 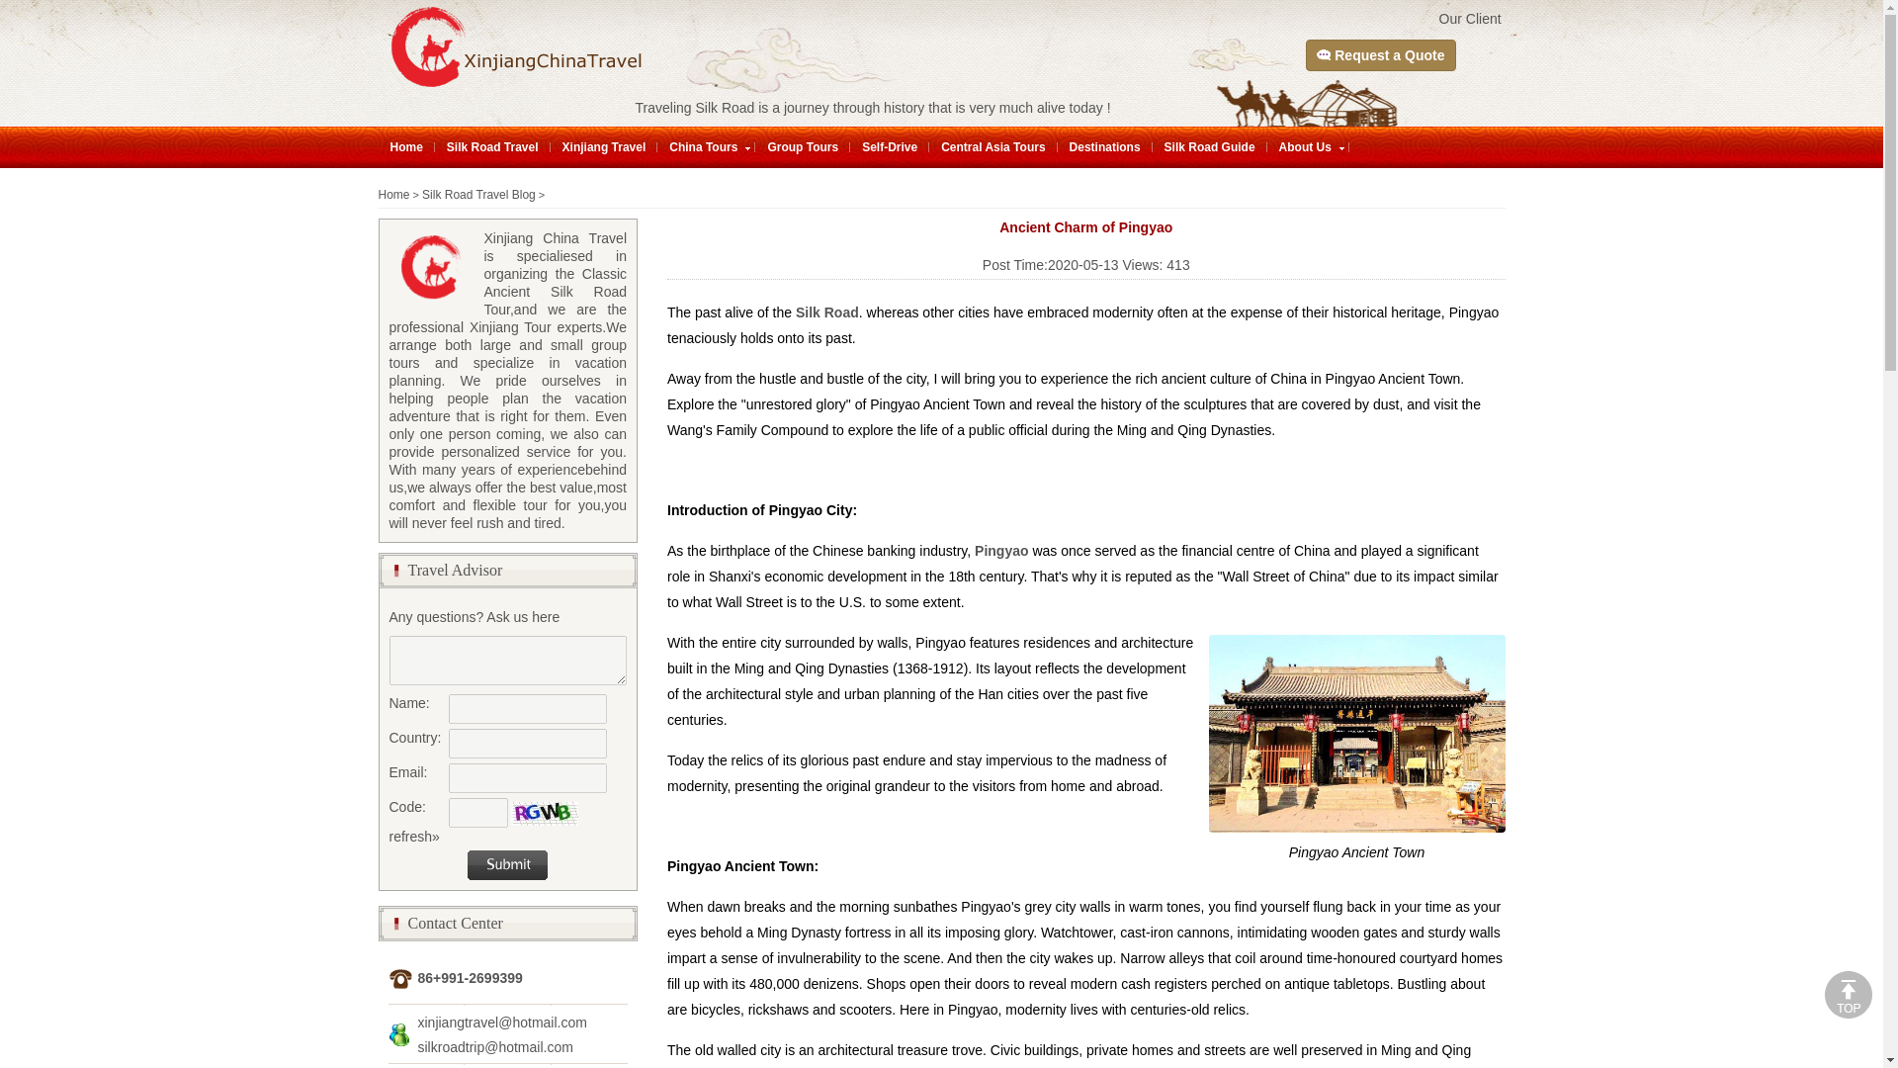 I want to click on Silk Road Travel, so click(x=492, y=146).